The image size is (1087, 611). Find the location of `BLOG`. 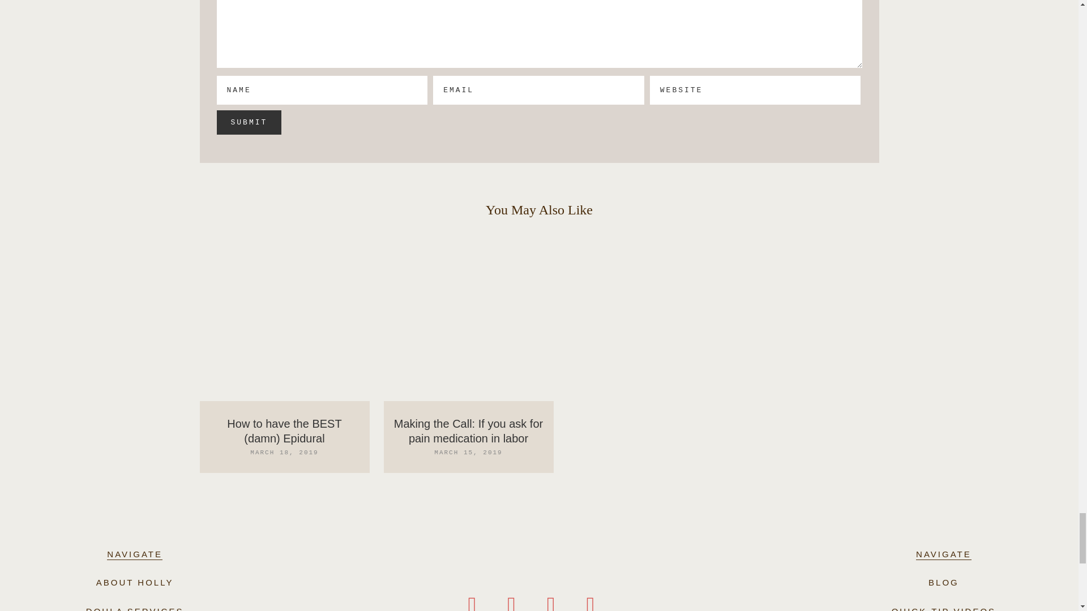

BLOG is located at coordinates (943, 582).